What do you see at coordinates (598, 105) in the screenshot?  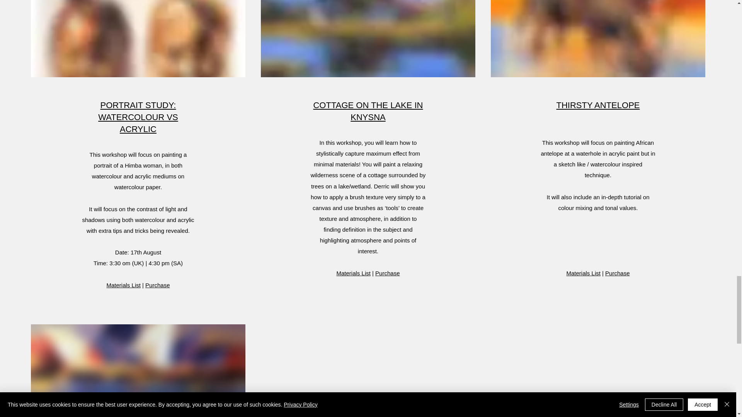 I see `THIRSTY ANTELOPE` at bounding box center [598, 105].